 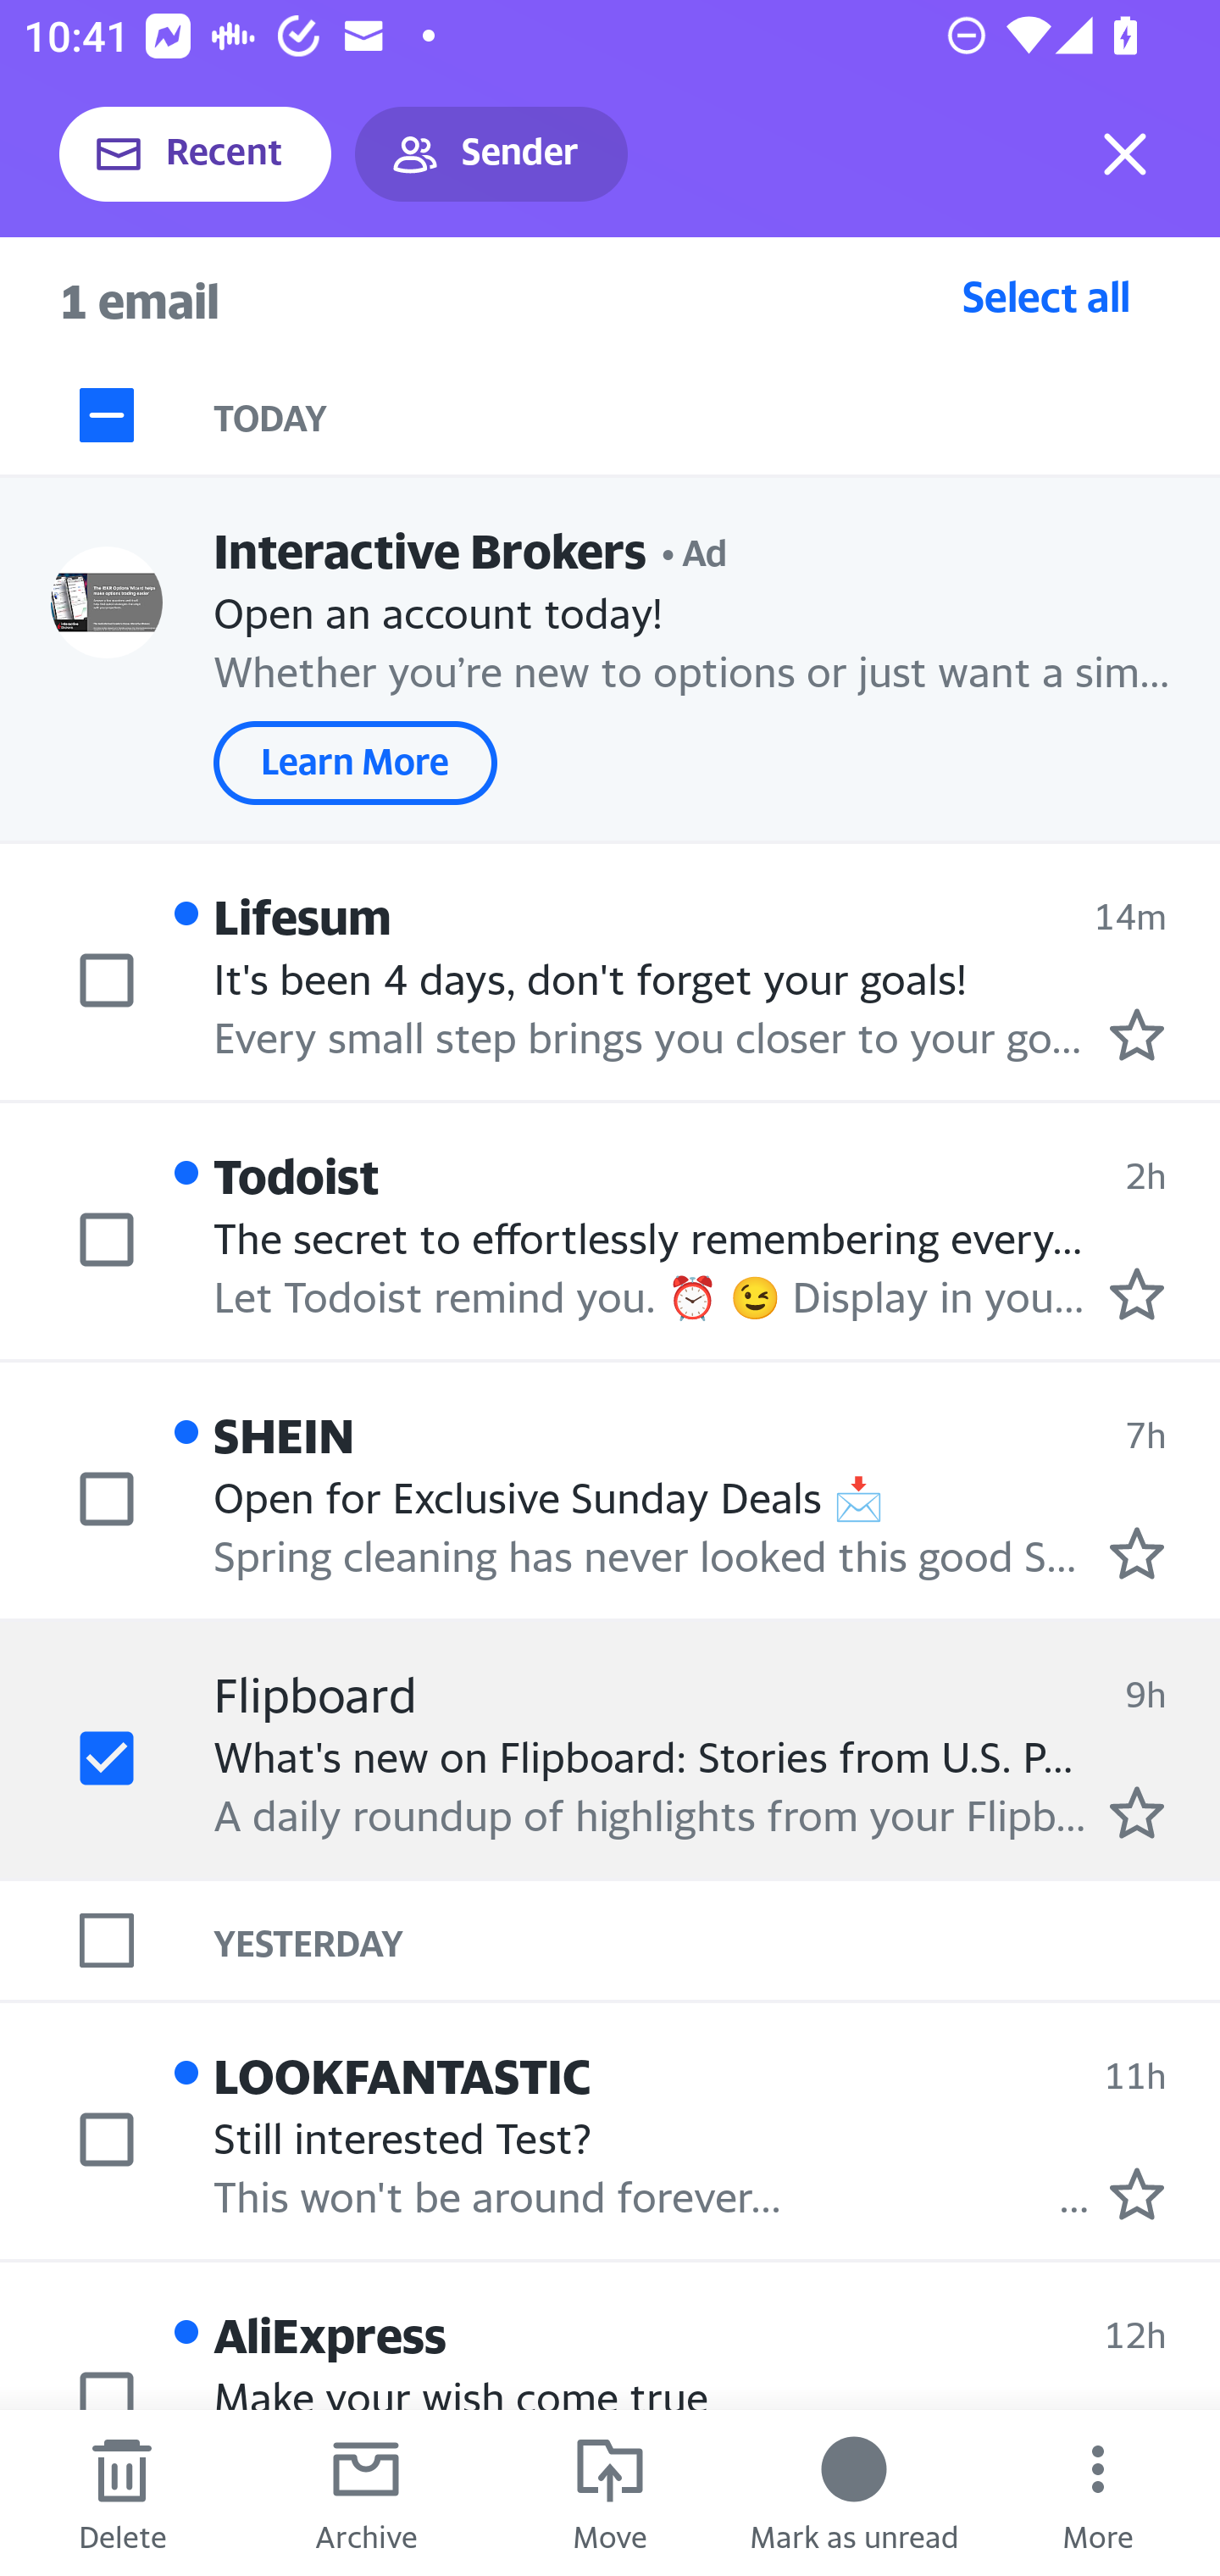 I want to click on YESTERDAY, so click(x=717, y=1940).